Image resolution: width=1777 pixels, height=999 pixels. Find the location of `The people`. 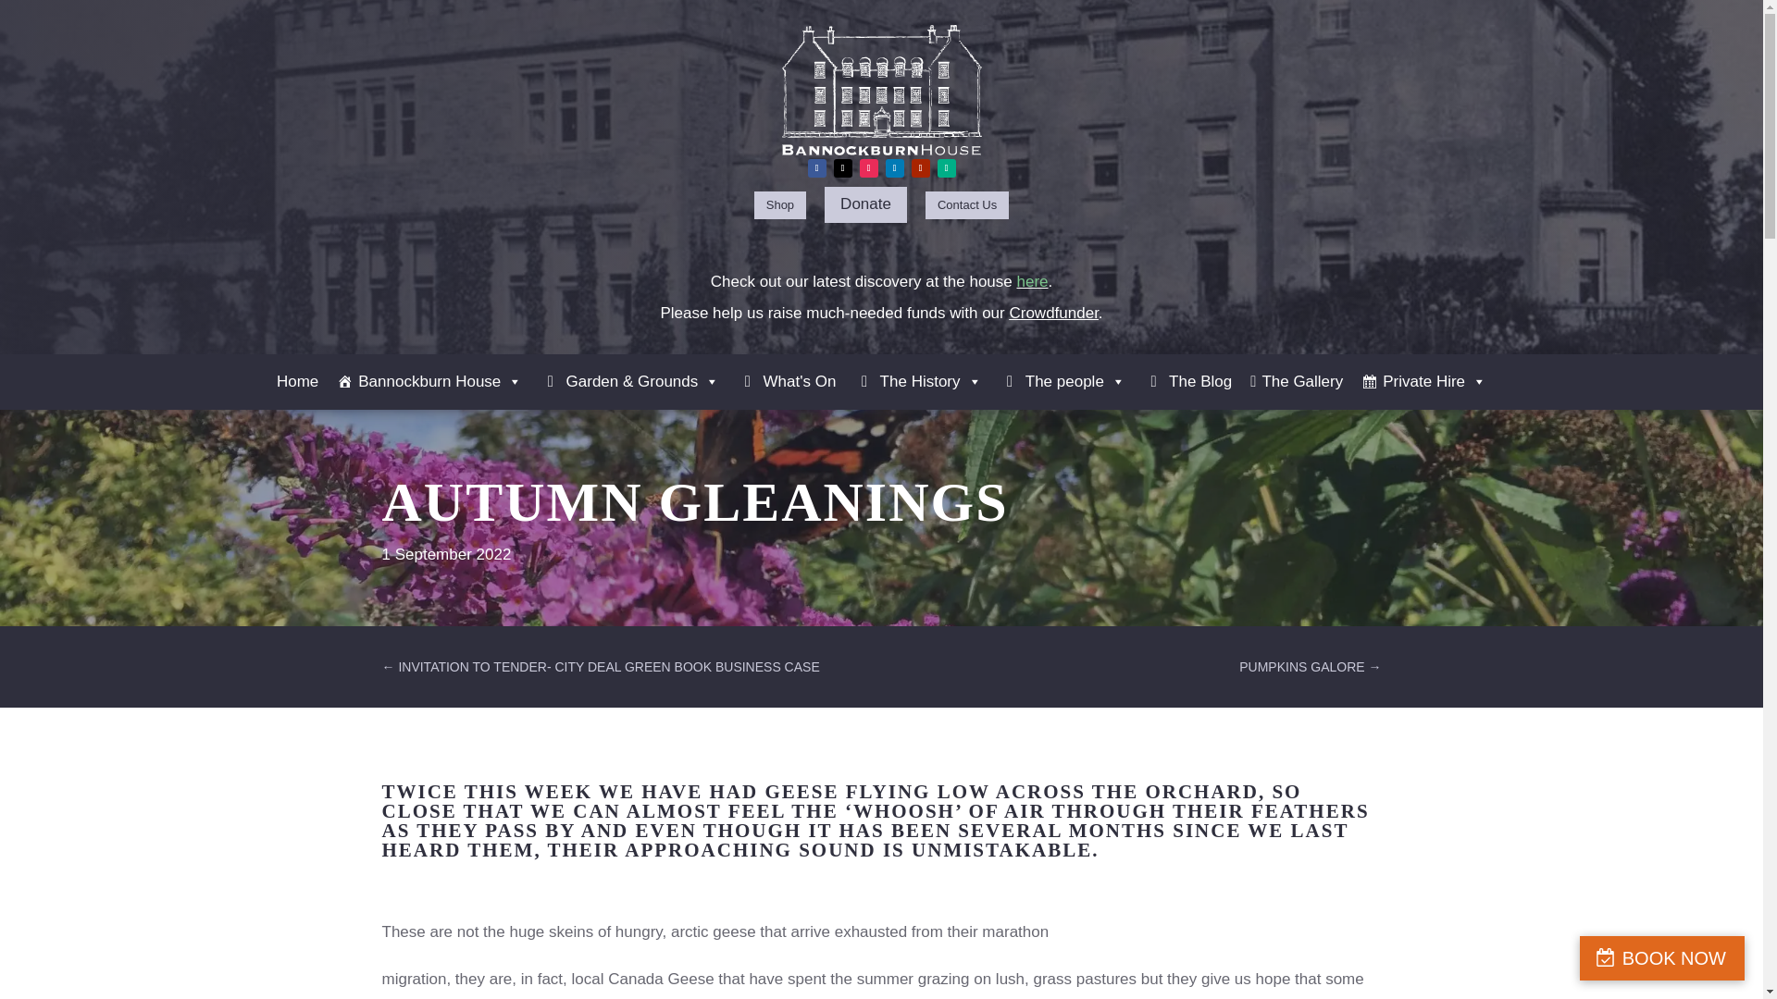

The people is located at coordinates (1062, 381).